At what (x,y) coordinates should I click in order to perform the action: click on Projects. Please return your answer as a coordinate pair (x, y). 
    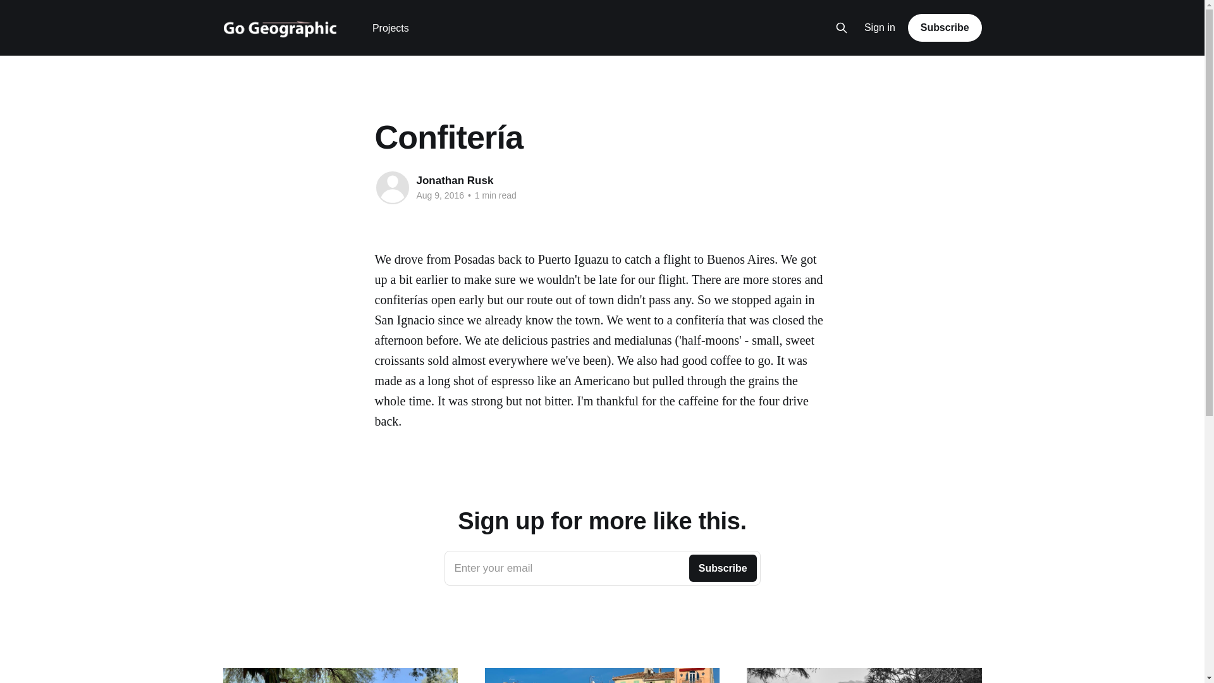
    Looking at the image, I should click on (391, 28).